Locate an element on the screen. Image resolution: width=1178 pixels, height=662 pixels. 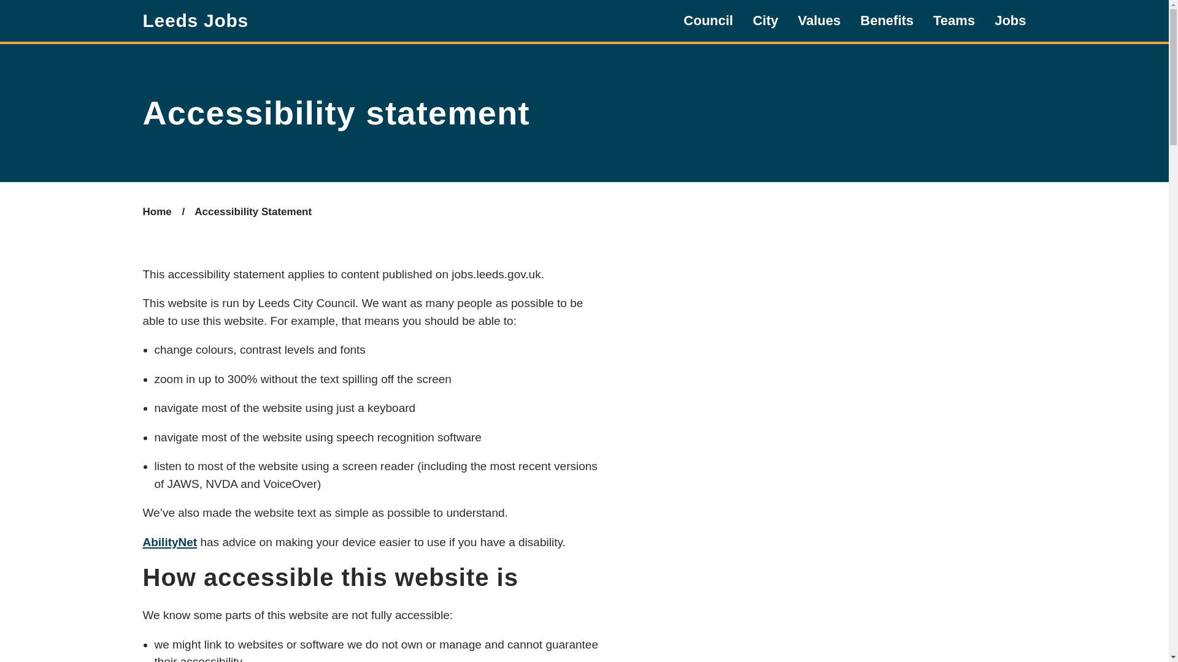
AbilityNet is located at coordinates (169, 542).